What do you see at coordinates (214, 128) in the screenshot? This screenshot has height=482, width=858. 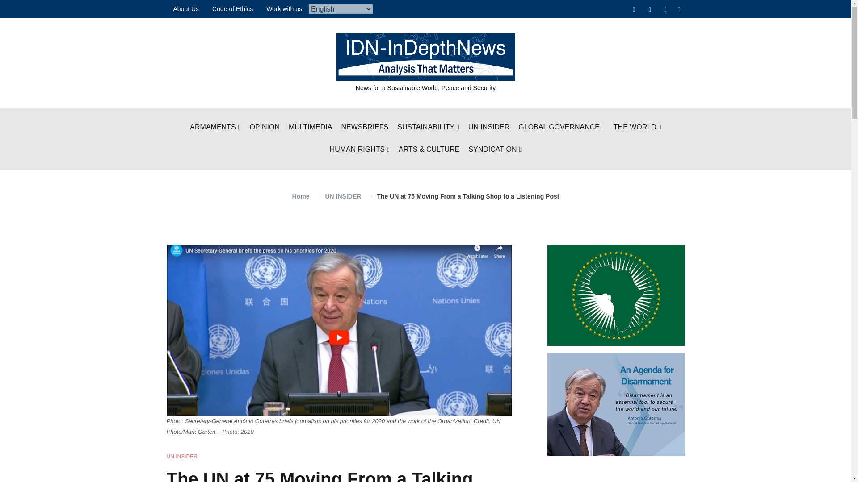 I see `ARMAMENTS` at bounding box center [214, 128].